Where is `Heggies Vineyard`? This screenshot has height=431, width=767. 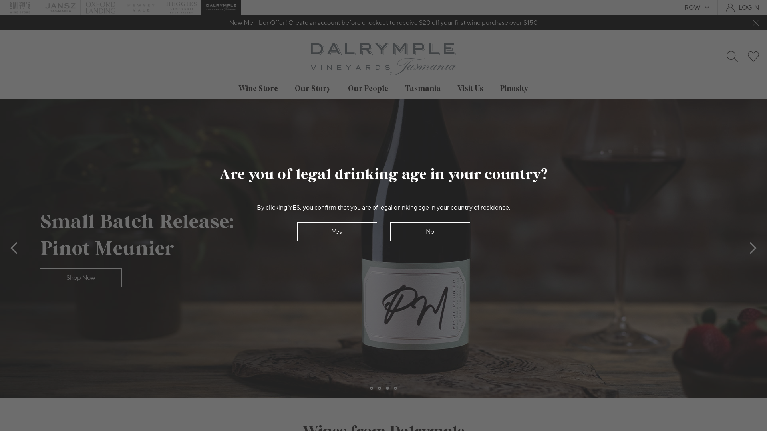 Heggies Vineyard is located at coordinates (181, 8).